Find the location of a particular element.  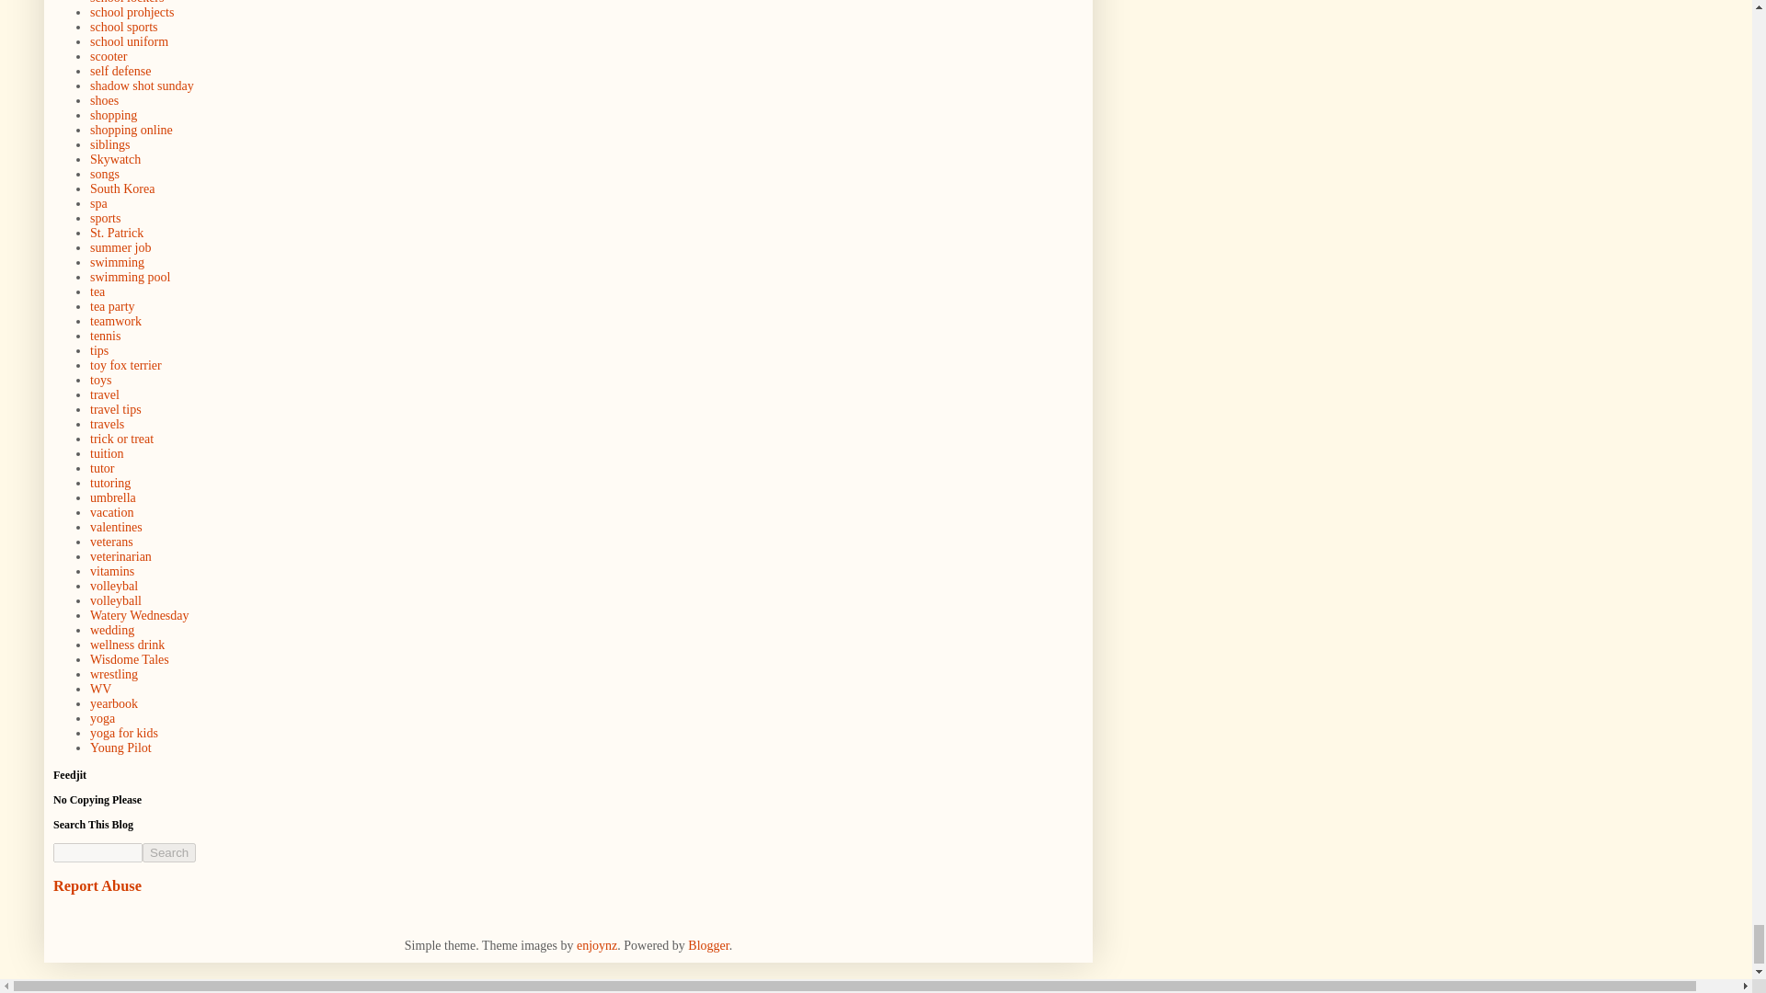

search is located at coordinates (169, 852).